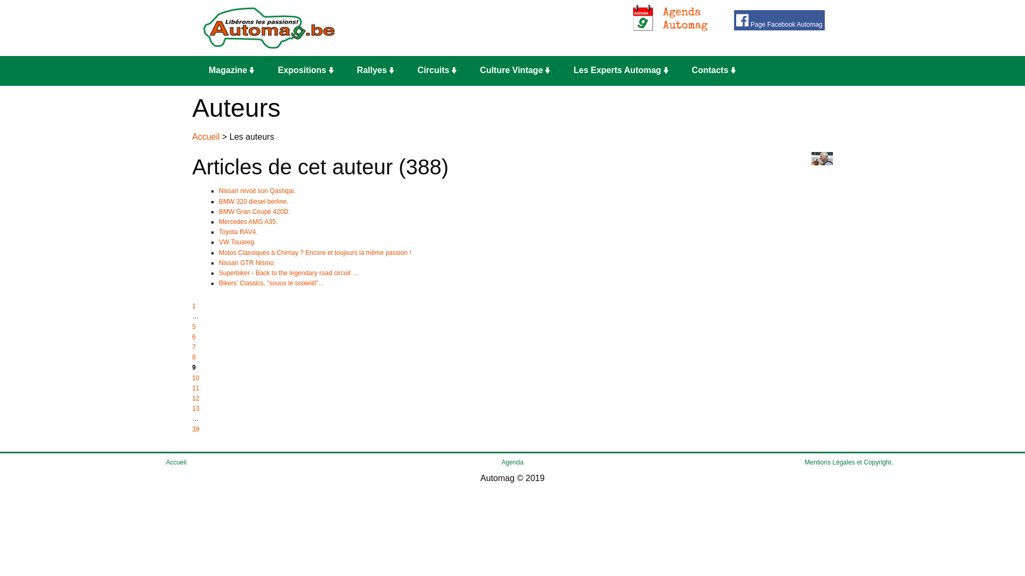 This screenshot has height=576, width=1025. I want to click on Nissan GTR Nismo., so click(247, 263).